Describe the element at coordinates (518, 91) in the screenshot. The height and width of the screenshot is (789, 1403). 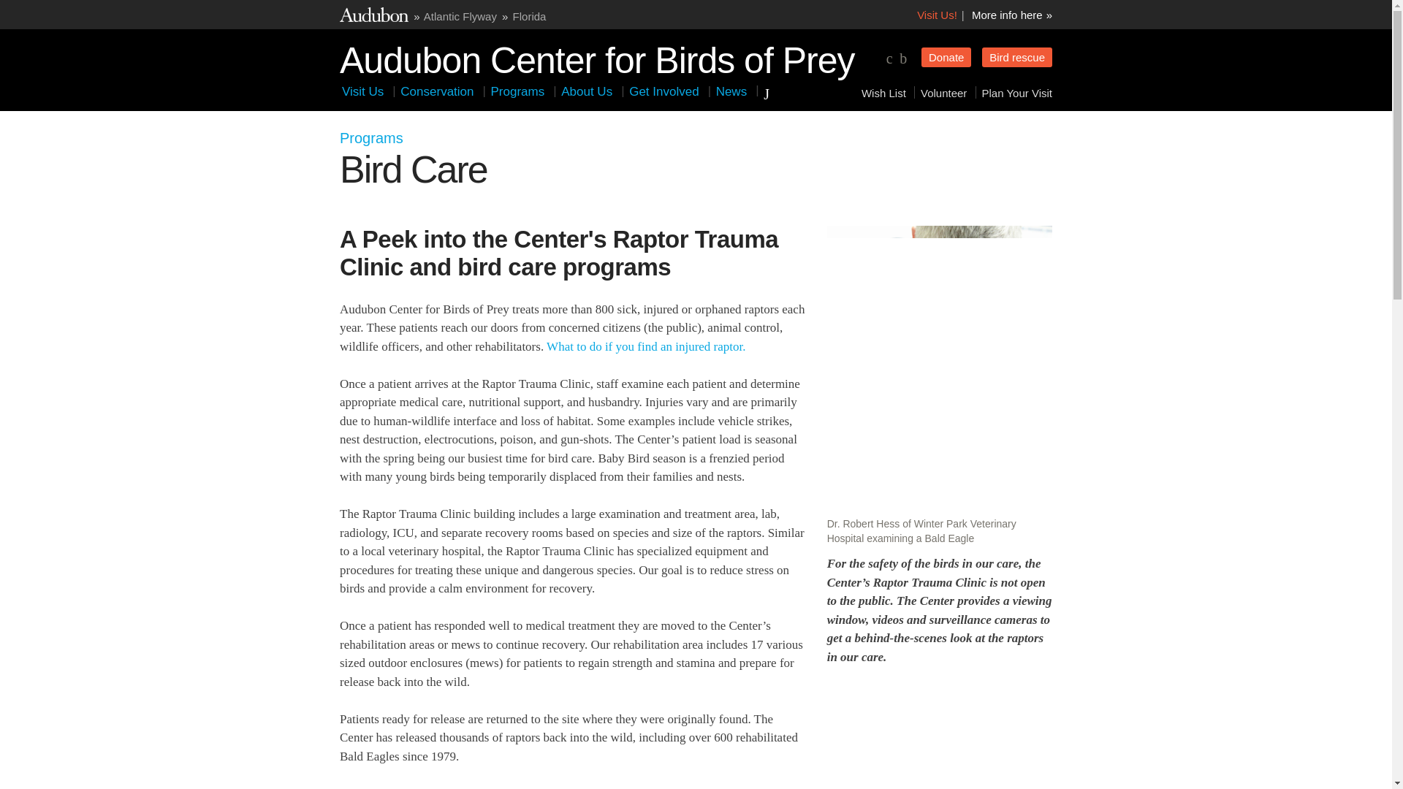
I see `Programs` at that location.